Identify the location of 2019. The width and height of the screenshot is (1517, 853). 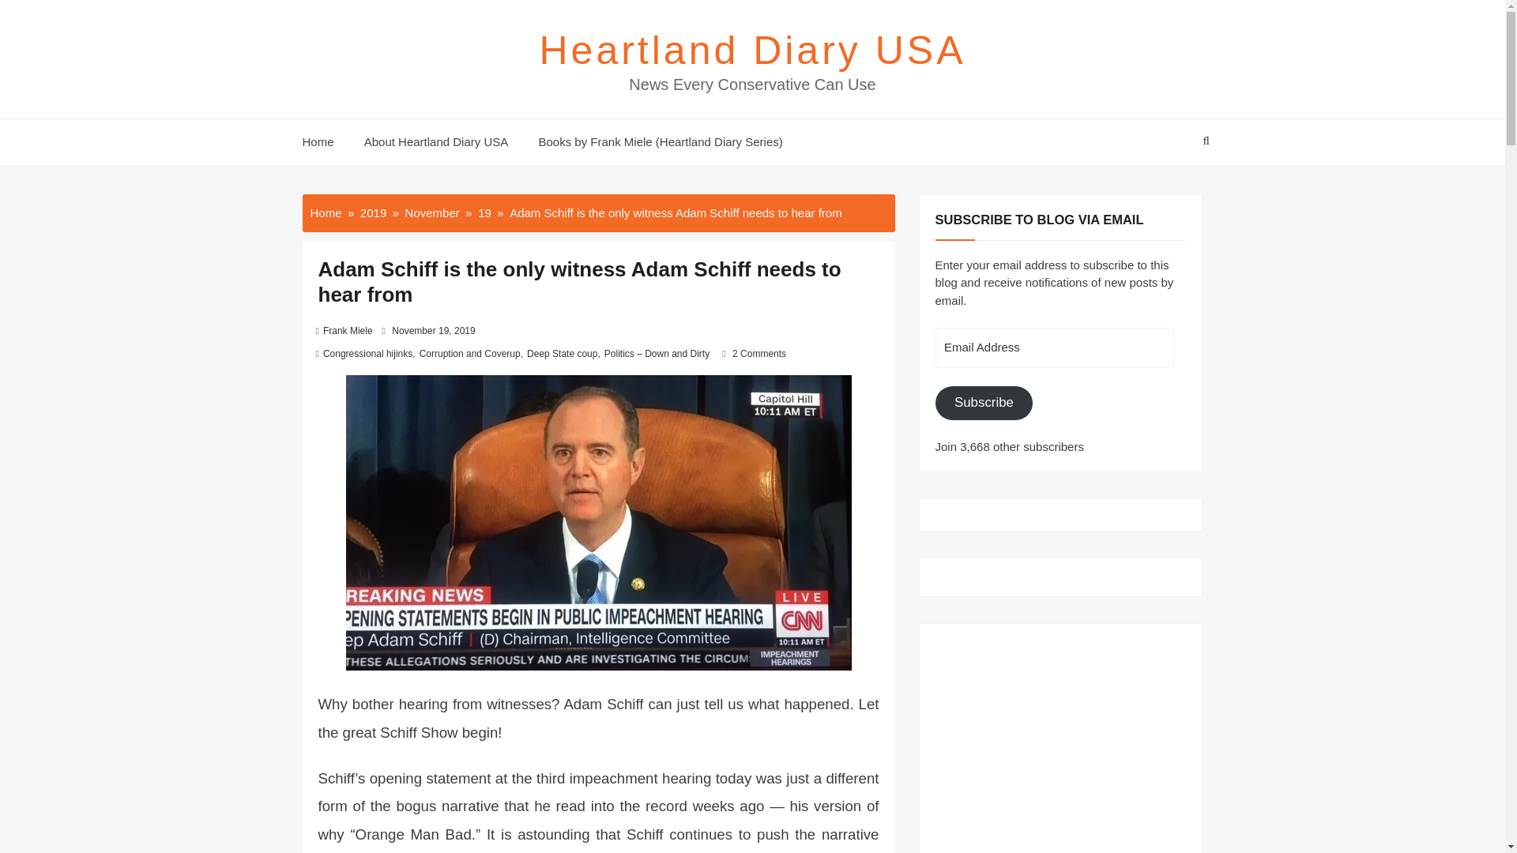
(373, 212).